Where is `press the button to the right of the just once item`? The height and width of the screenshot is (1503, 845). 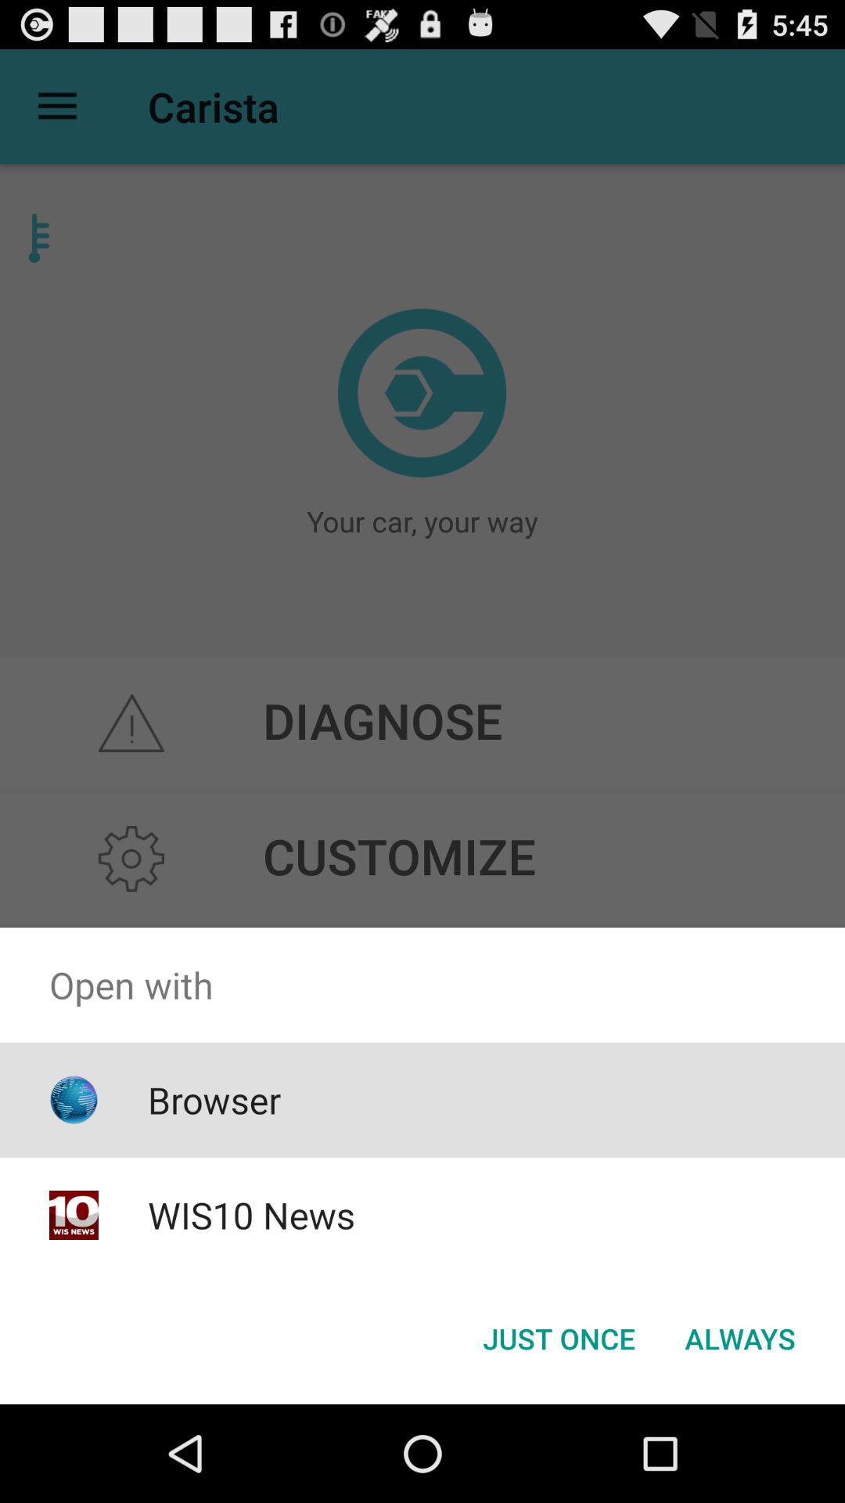
press the button to the right of the just once item is located at coordinates (740, 1339).